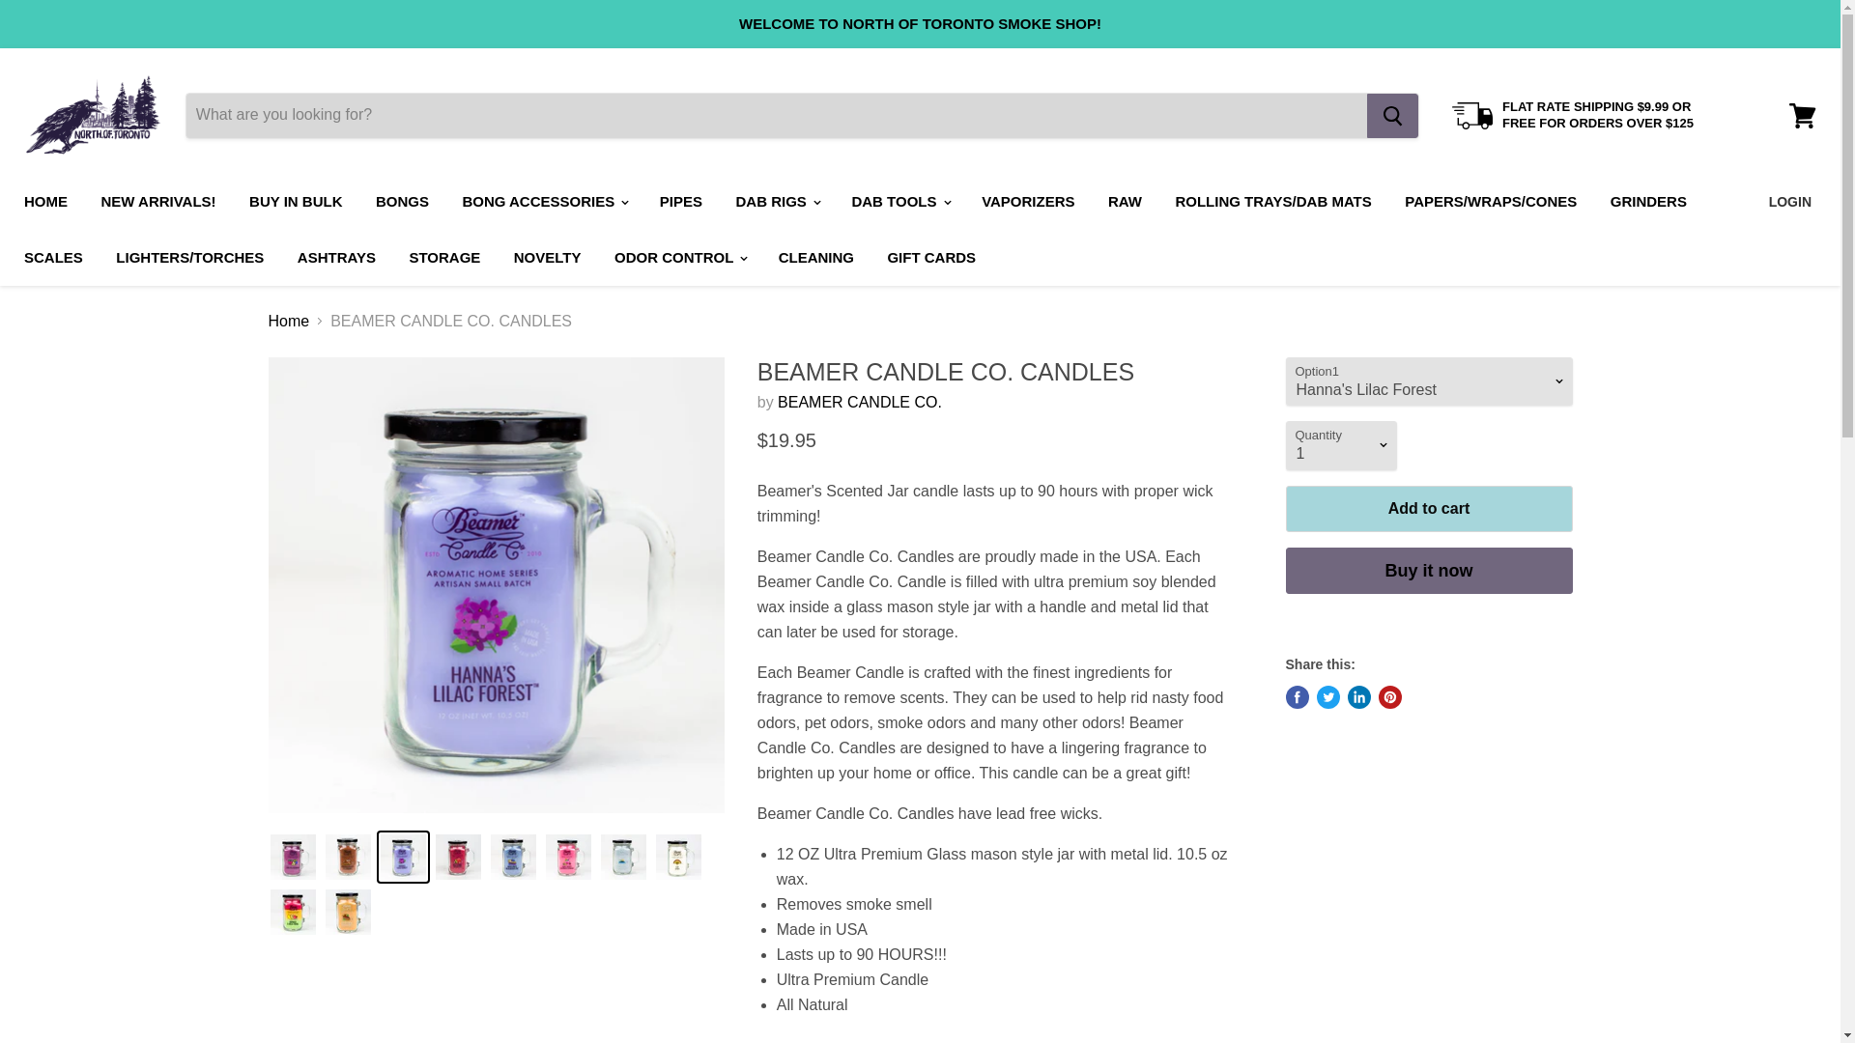  I want to click on BEAMER CANDLE CO., so click(860, 402).